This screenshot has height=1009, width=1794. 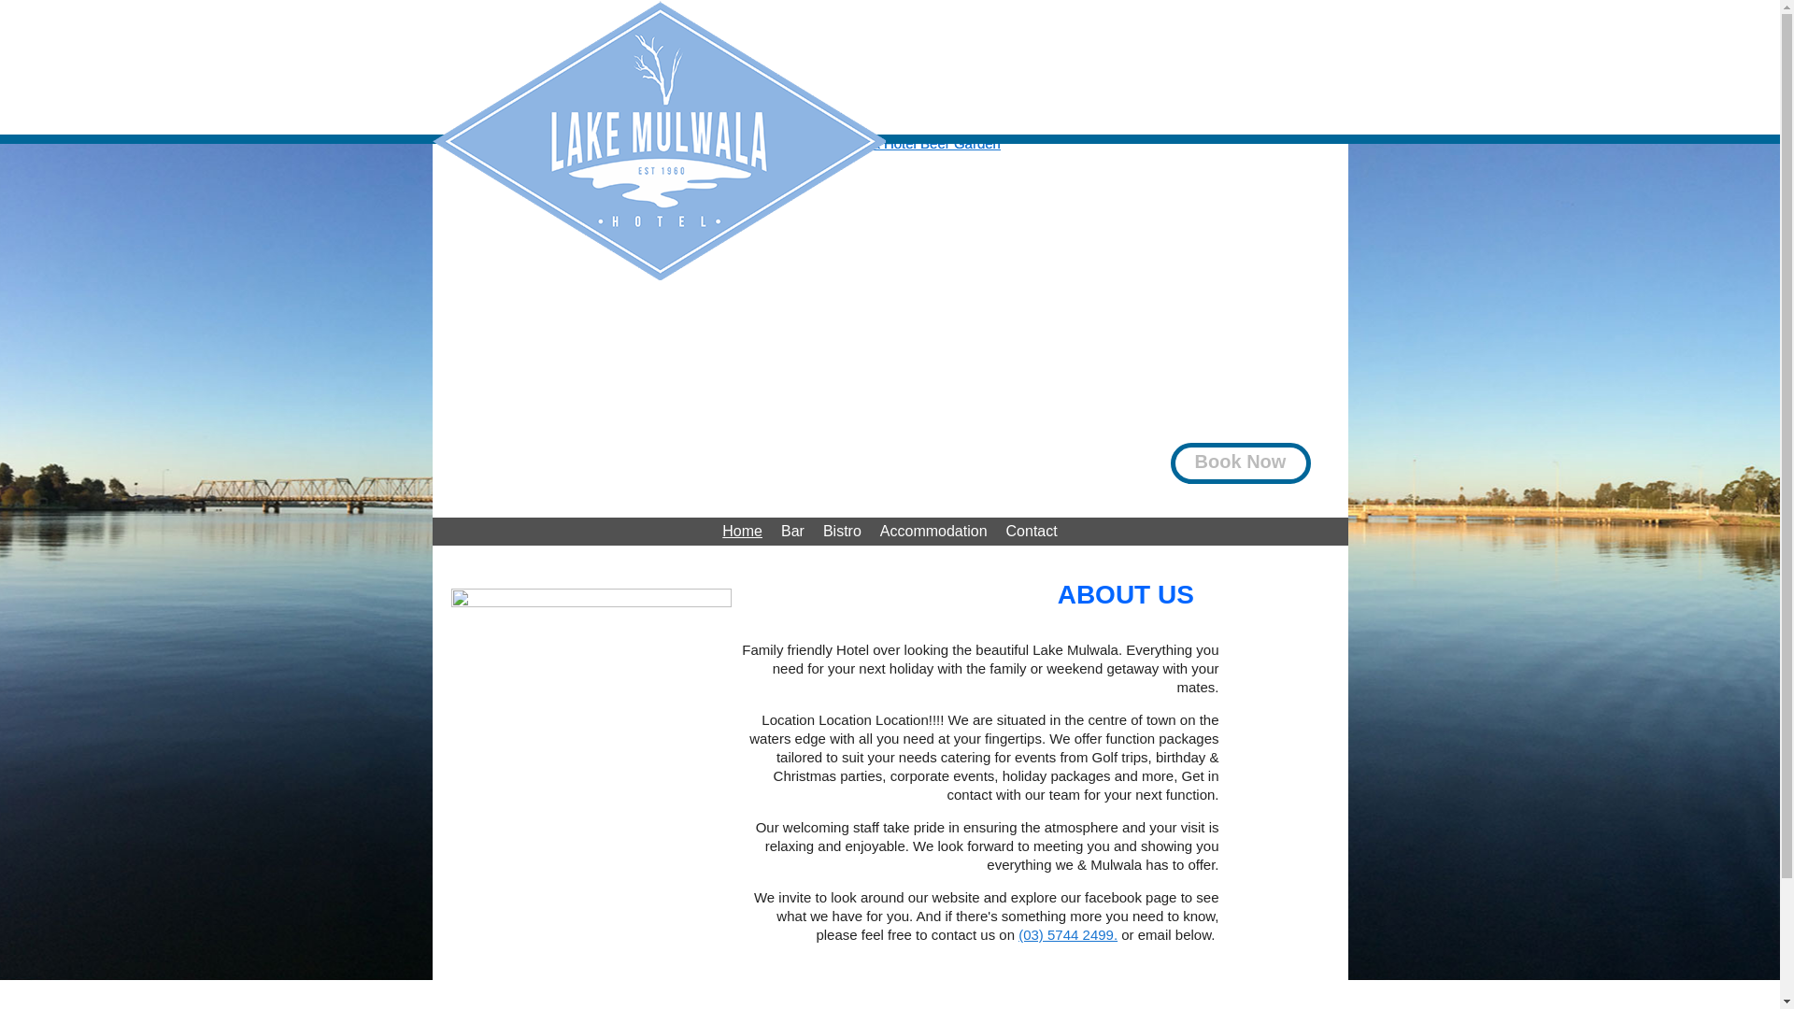 I want to click on Home, so click(x=742, y=531).